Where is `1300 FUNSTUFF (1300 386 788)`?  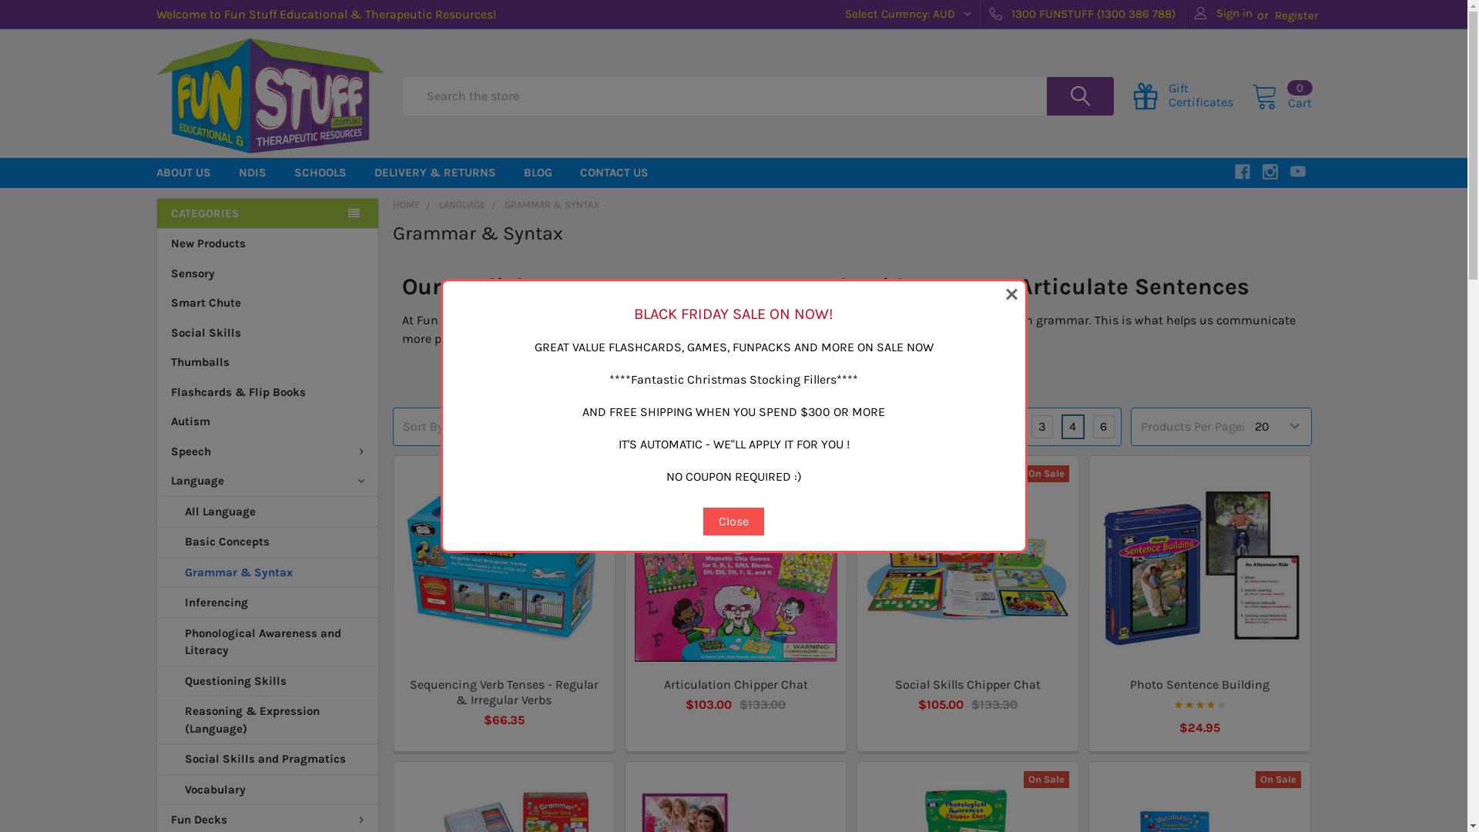 1300 FUNSTUFF (1300 386 788) is located at coordinates (1083, 14).